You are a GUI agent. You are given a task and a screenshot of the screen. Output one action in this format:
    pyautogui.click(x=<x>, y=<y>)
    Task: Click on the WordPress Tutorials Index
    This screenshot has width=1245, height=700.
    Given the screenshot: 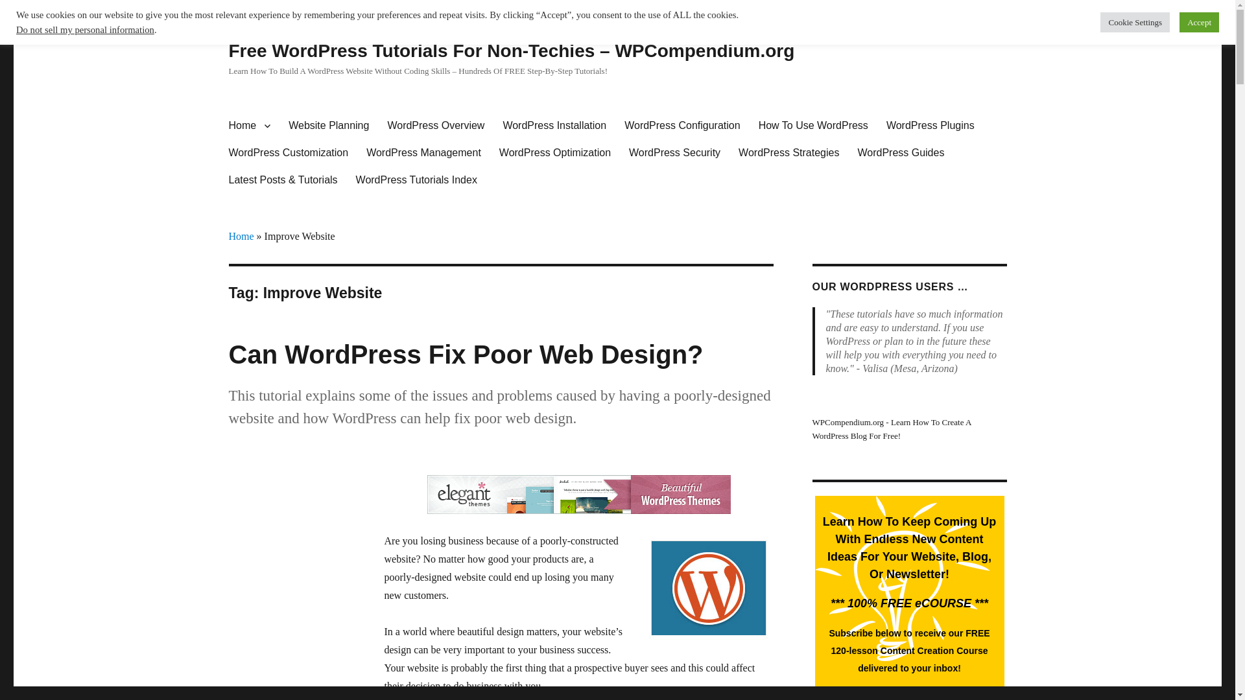 What is the action you would take?
    pyautogui.click(x=416, y=180)
    